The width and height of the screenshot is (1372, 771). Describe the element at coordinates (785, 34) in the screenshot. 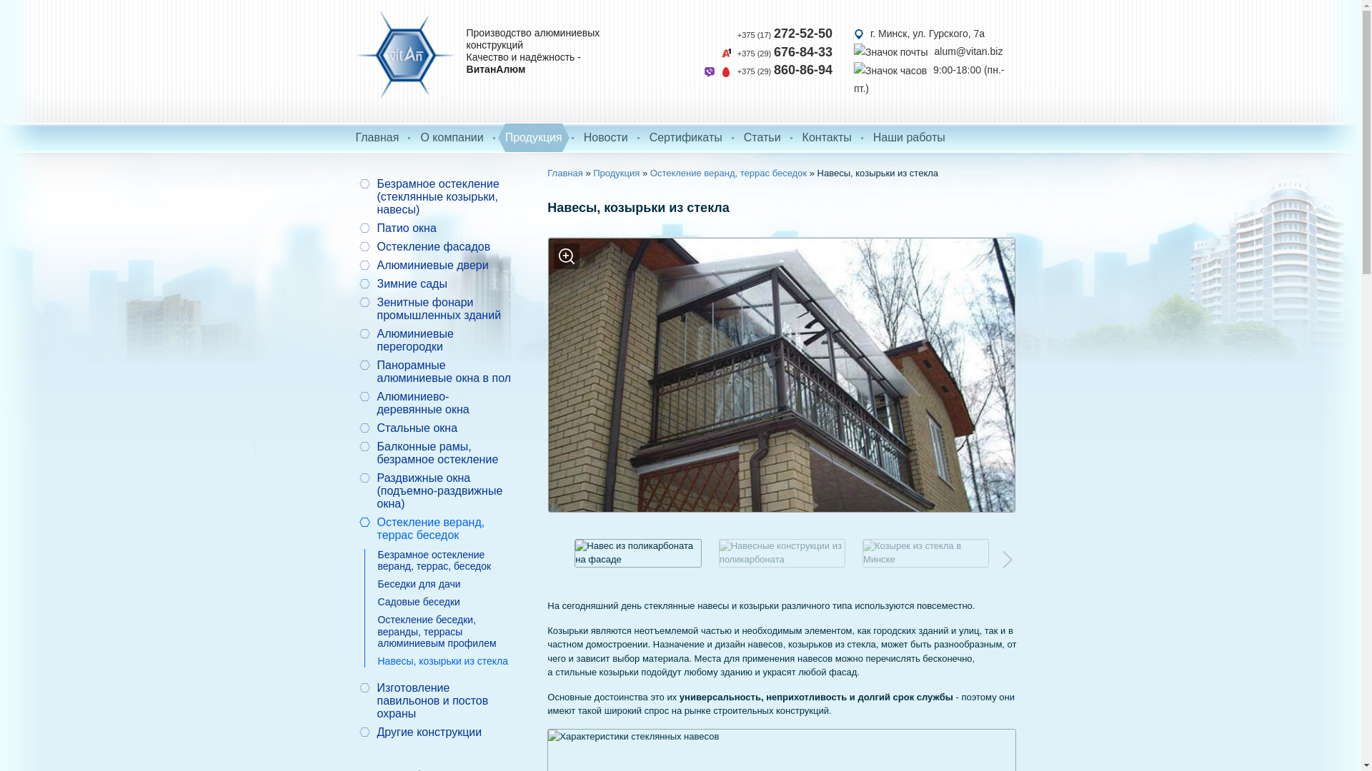

I see `+375 (17) 272-52-50` at that location.